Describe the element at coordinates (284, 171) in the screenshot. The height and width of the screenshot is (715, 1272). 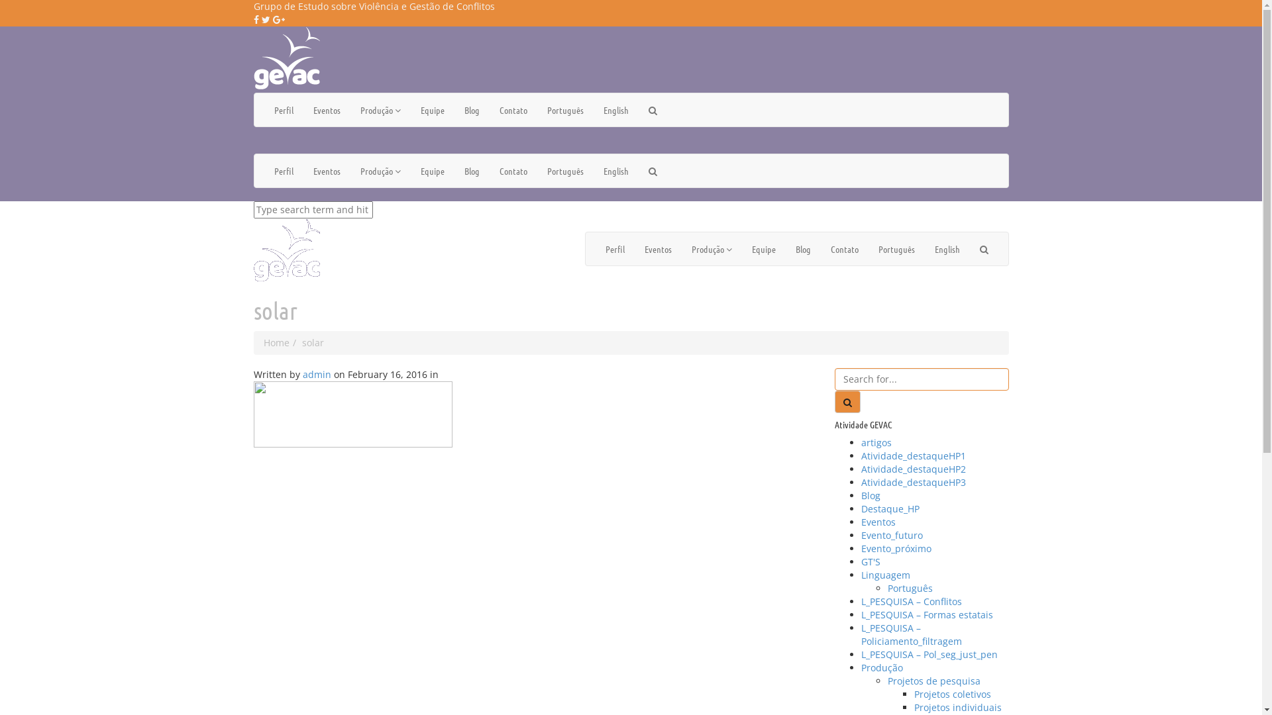
I see `Perfil` at that location.